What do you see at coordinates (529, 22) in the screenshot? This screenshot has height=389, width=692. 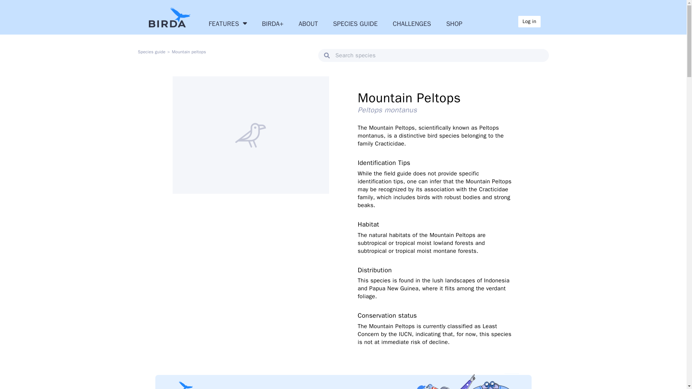 I see `Log in` at bounding box center [529, 22].